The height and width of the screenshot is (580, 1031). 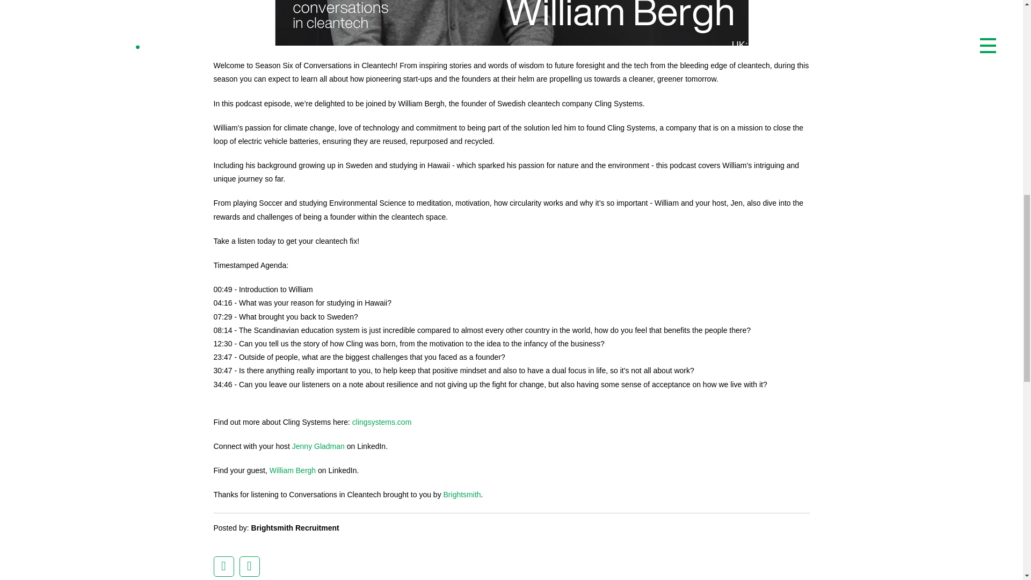 I want to click on William Bergh, so click(x=292, y=470).